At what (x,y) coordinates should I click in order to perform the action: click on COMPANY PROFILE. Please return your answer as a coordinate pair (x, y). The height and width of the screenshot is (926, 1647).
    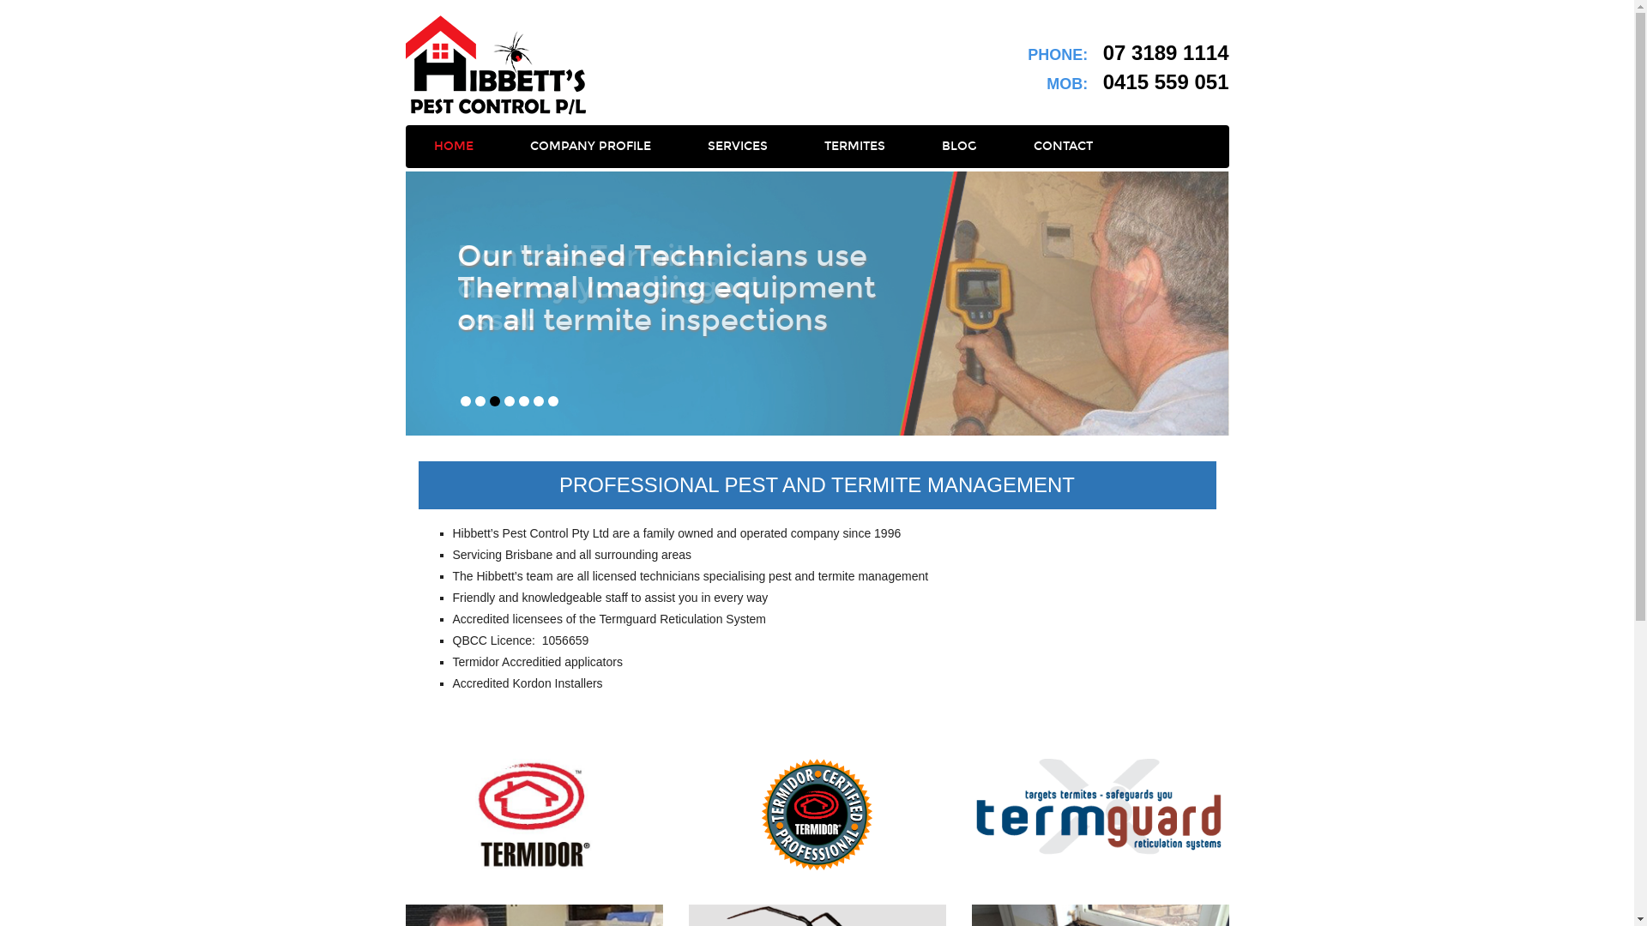
    Looking at the image, I should click on (590, 147).